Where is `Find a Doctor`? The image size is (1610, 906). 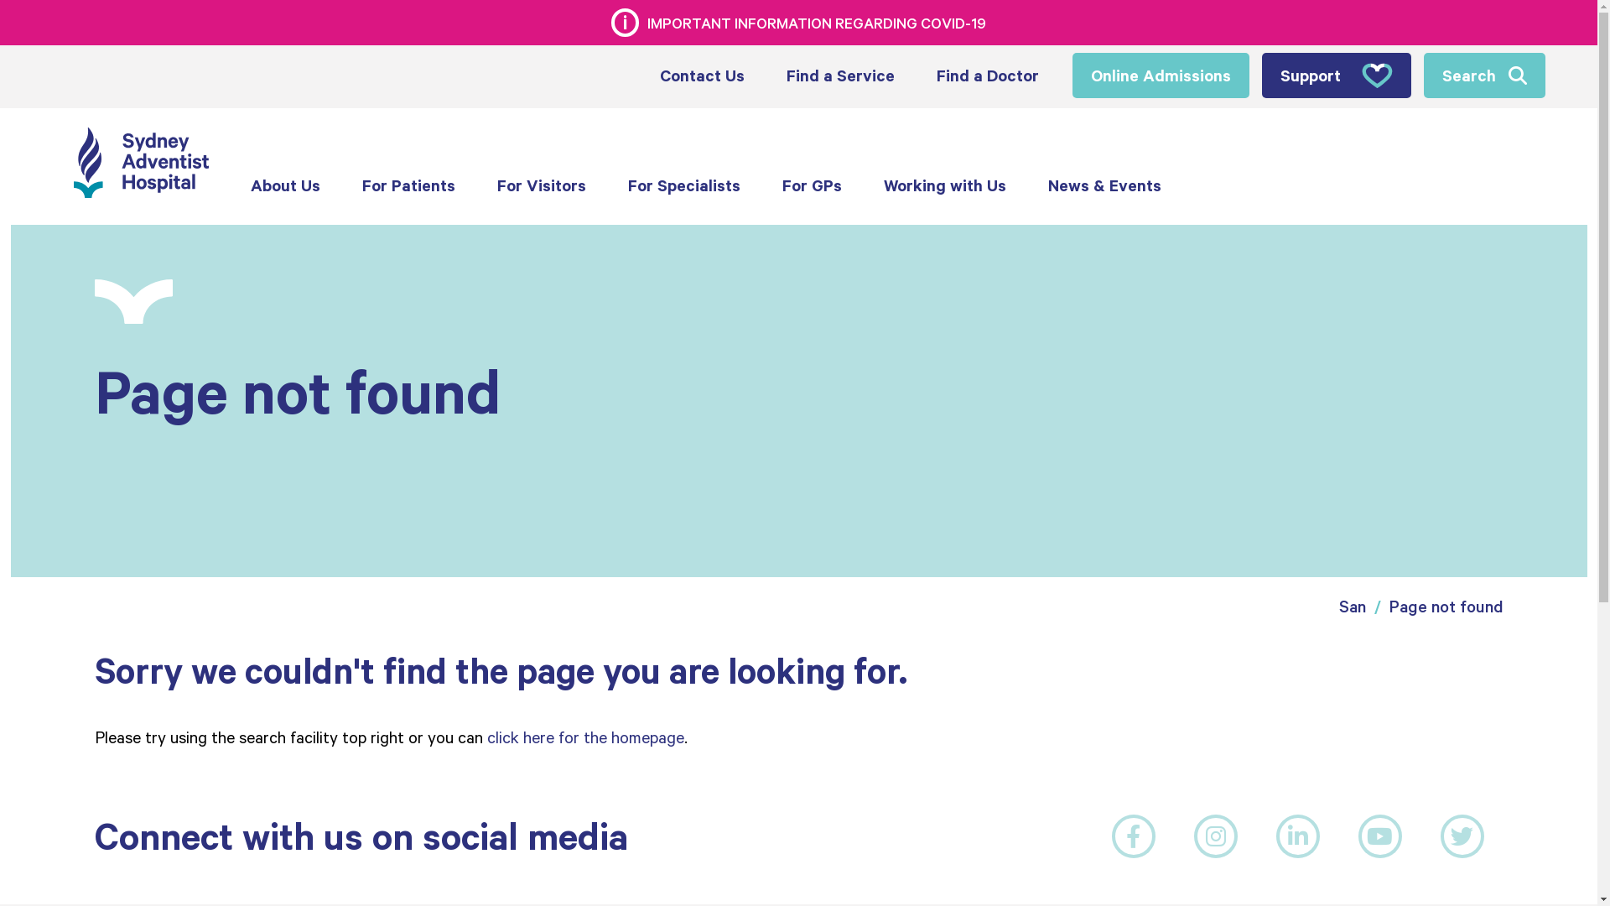 Find a Doctor is located at coordinates (988, 75).